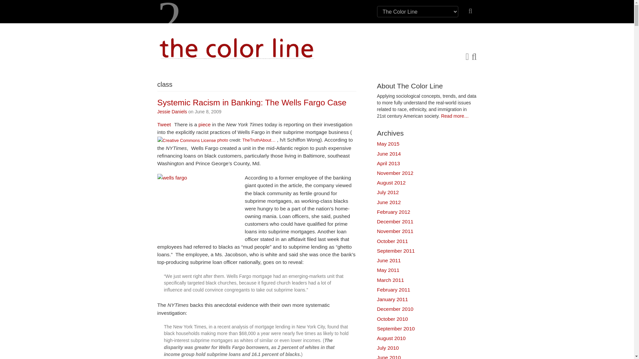  Describe the element at coordinates (388, 163) in the screenshot. I see `April 2013` at that location.